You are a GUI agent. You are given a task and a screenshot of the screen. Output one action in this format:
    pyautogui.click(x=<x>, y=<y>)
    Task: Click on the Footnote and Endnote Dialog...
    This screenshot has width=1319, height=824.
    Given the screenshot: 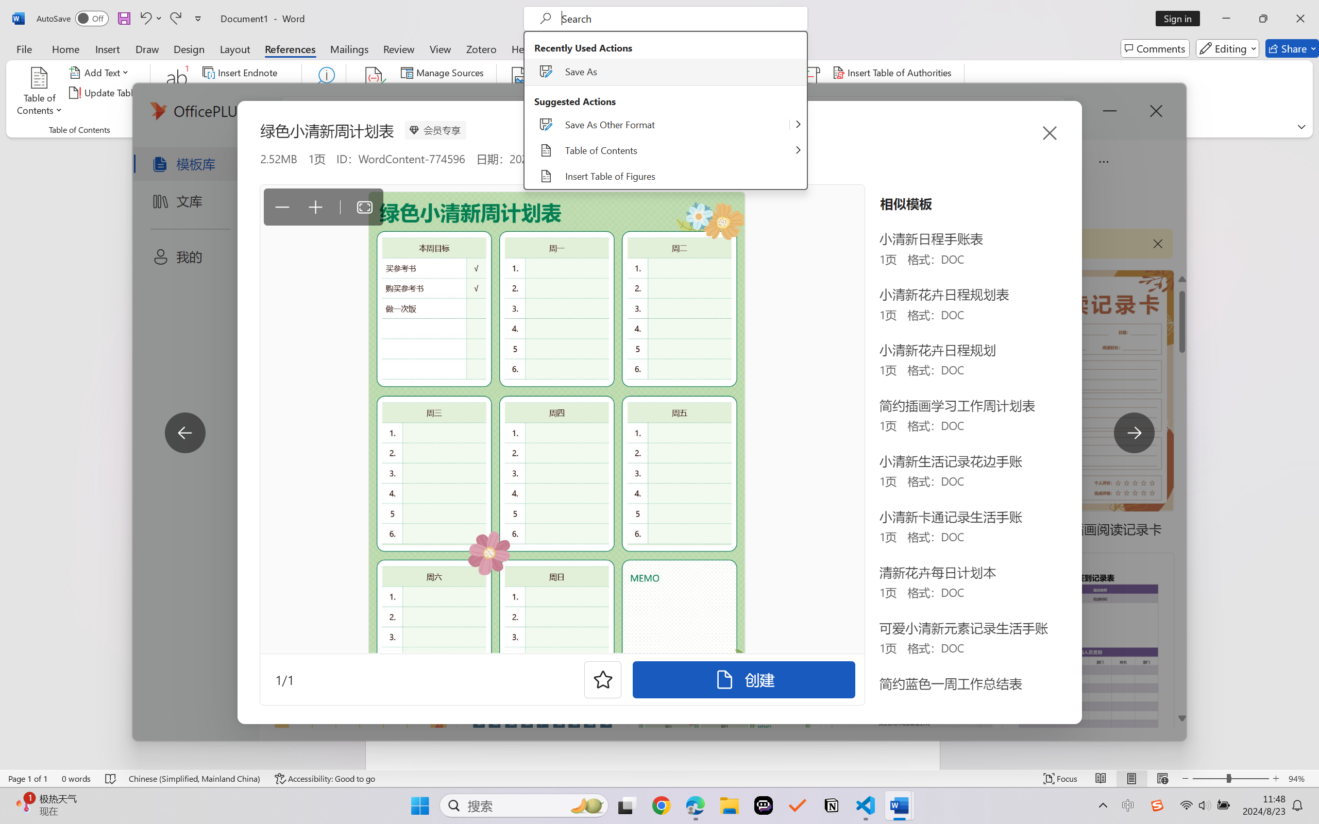 What is the action you would take?
    pyautogui.click(x=296, y=130)
    